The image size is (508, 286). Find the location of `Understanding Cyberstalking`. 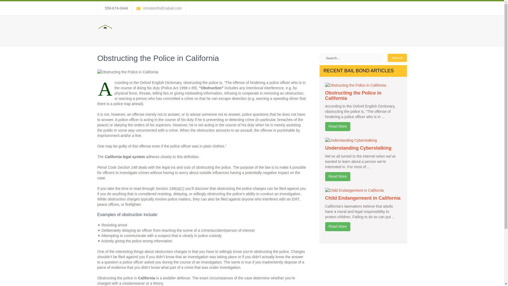

Understanding Cyberstalking is located at coordinates (358, 148).